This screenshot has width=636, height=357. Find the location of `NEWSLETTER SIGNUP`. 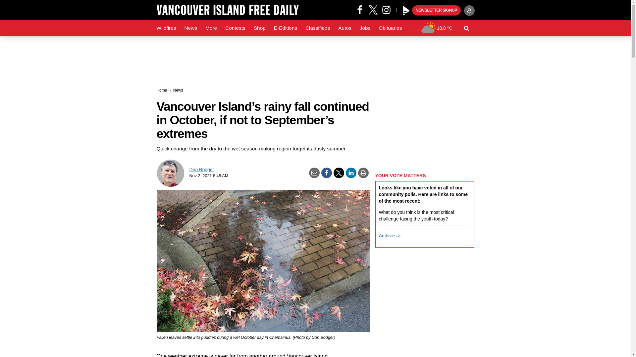

NEWSLETTER SIGNUP is located at coordinates (436, 11).